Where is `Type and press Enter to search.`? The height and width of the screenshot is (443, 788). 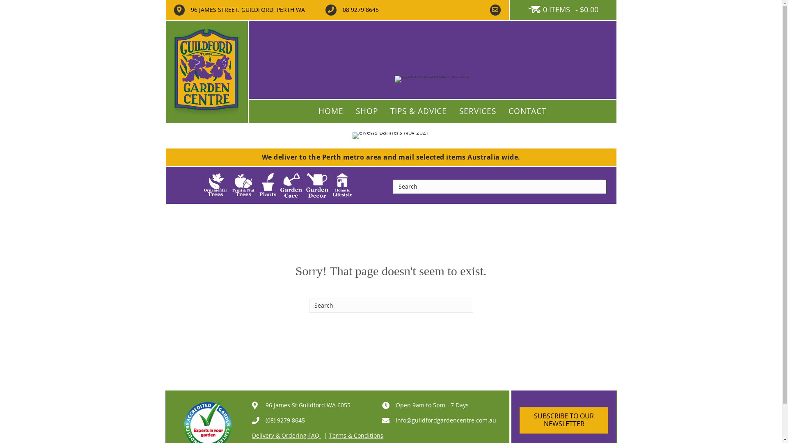
Type and press Enter to search. is located at coordinates (391, 306).